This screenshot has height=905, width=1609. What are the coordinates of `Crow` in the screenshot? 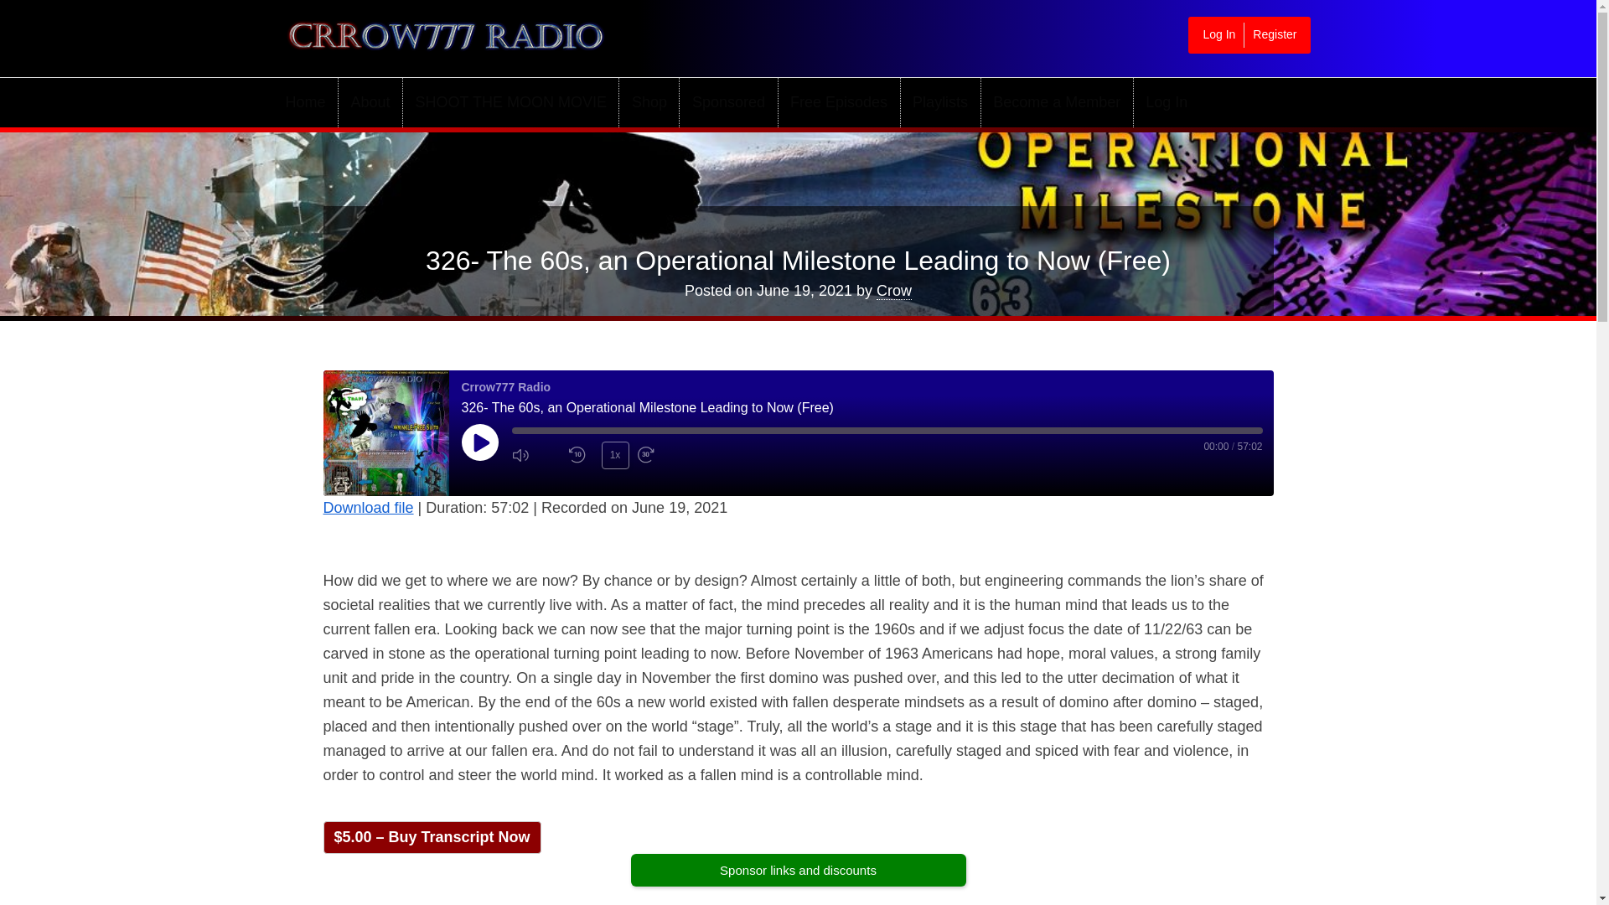 It's located at (894, 290).